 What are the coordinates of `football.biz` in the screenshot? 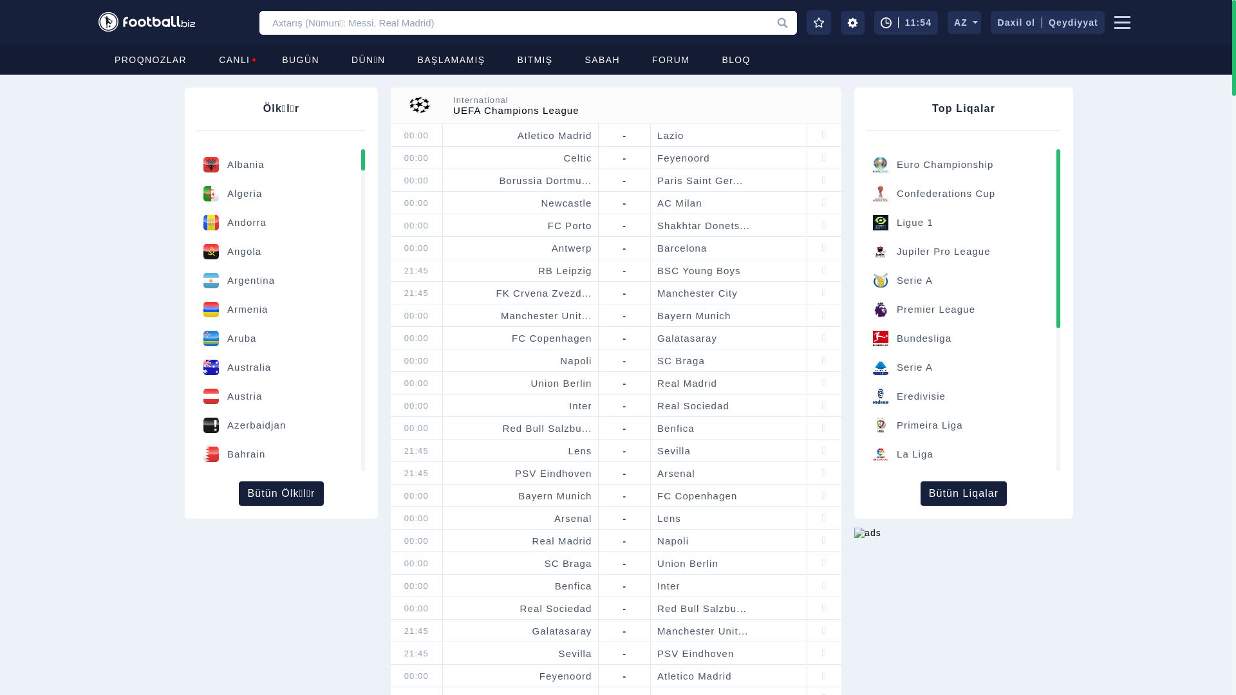 It's located at (147, 31).